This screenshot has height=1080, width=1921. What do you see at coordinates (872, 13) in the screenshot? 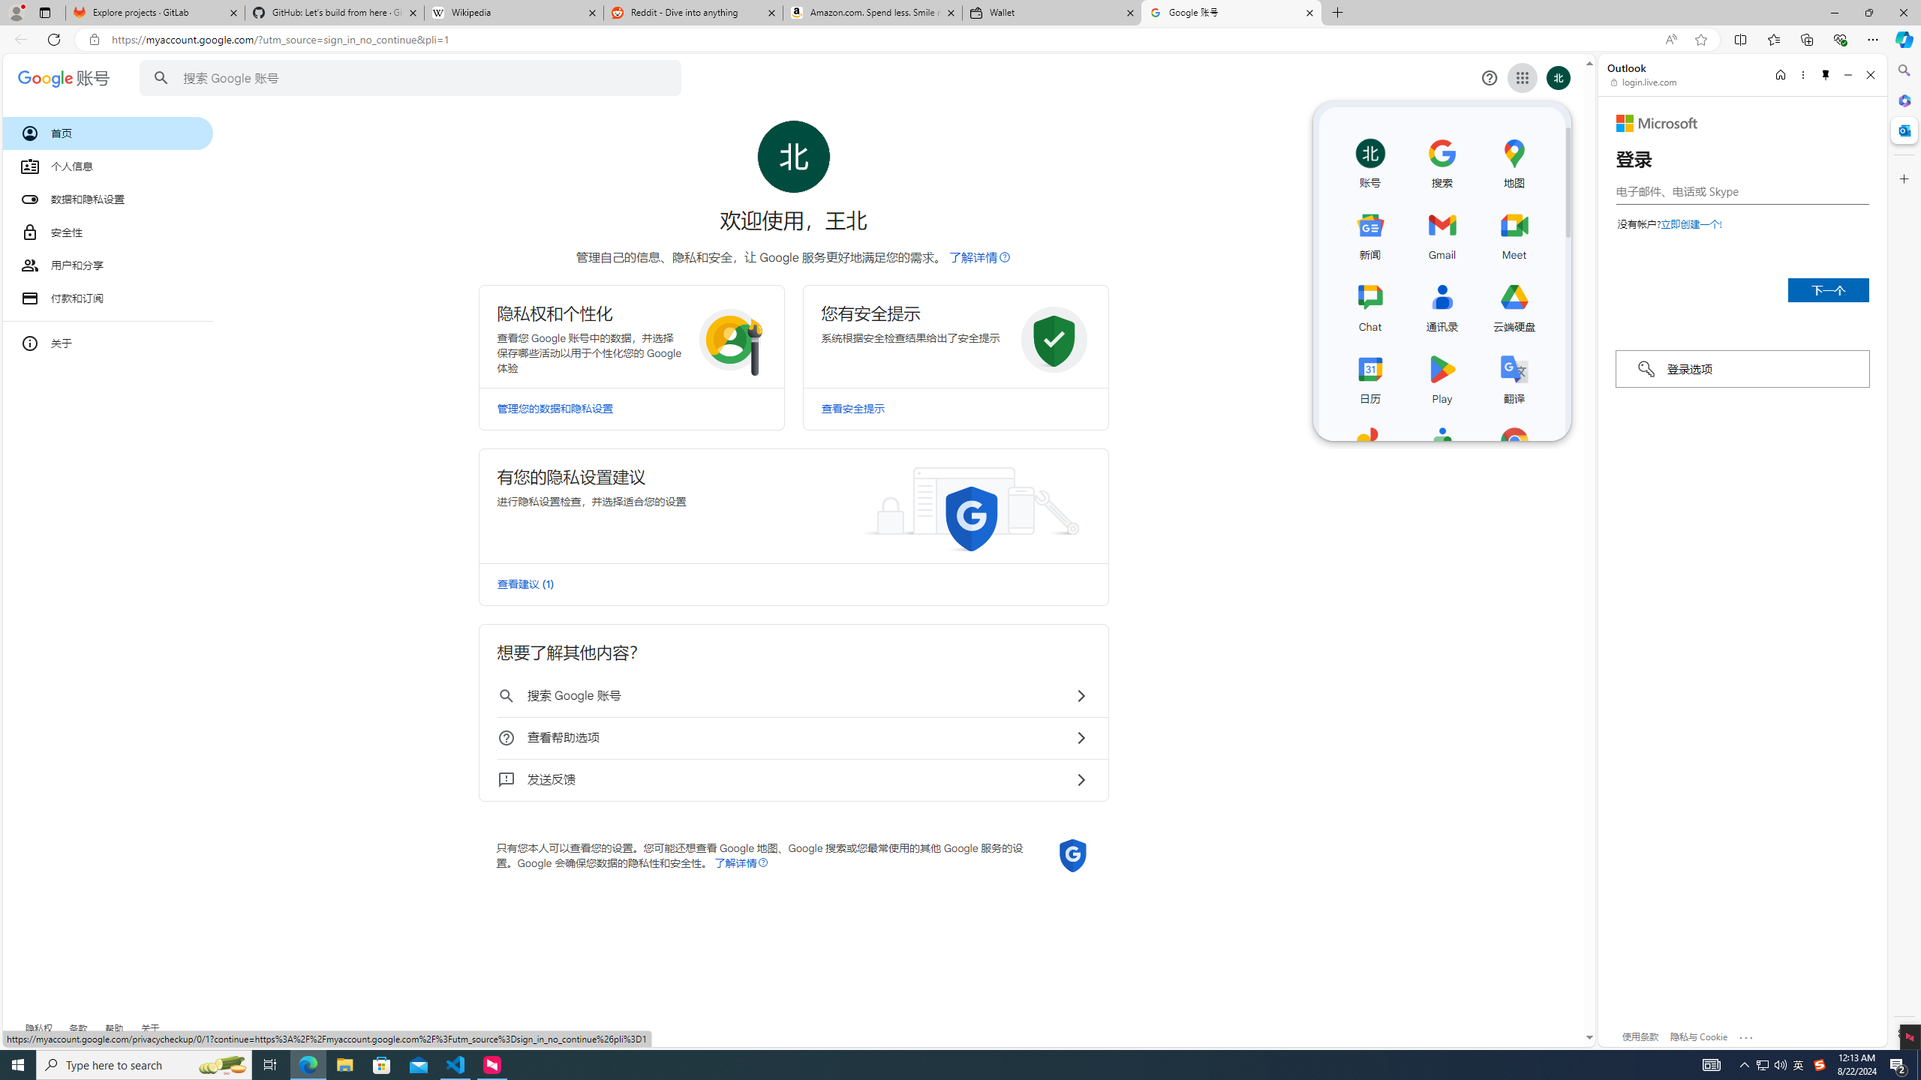
I see `Amazon.com. Spend less. Smile more.` at bounding box center [872, 13].